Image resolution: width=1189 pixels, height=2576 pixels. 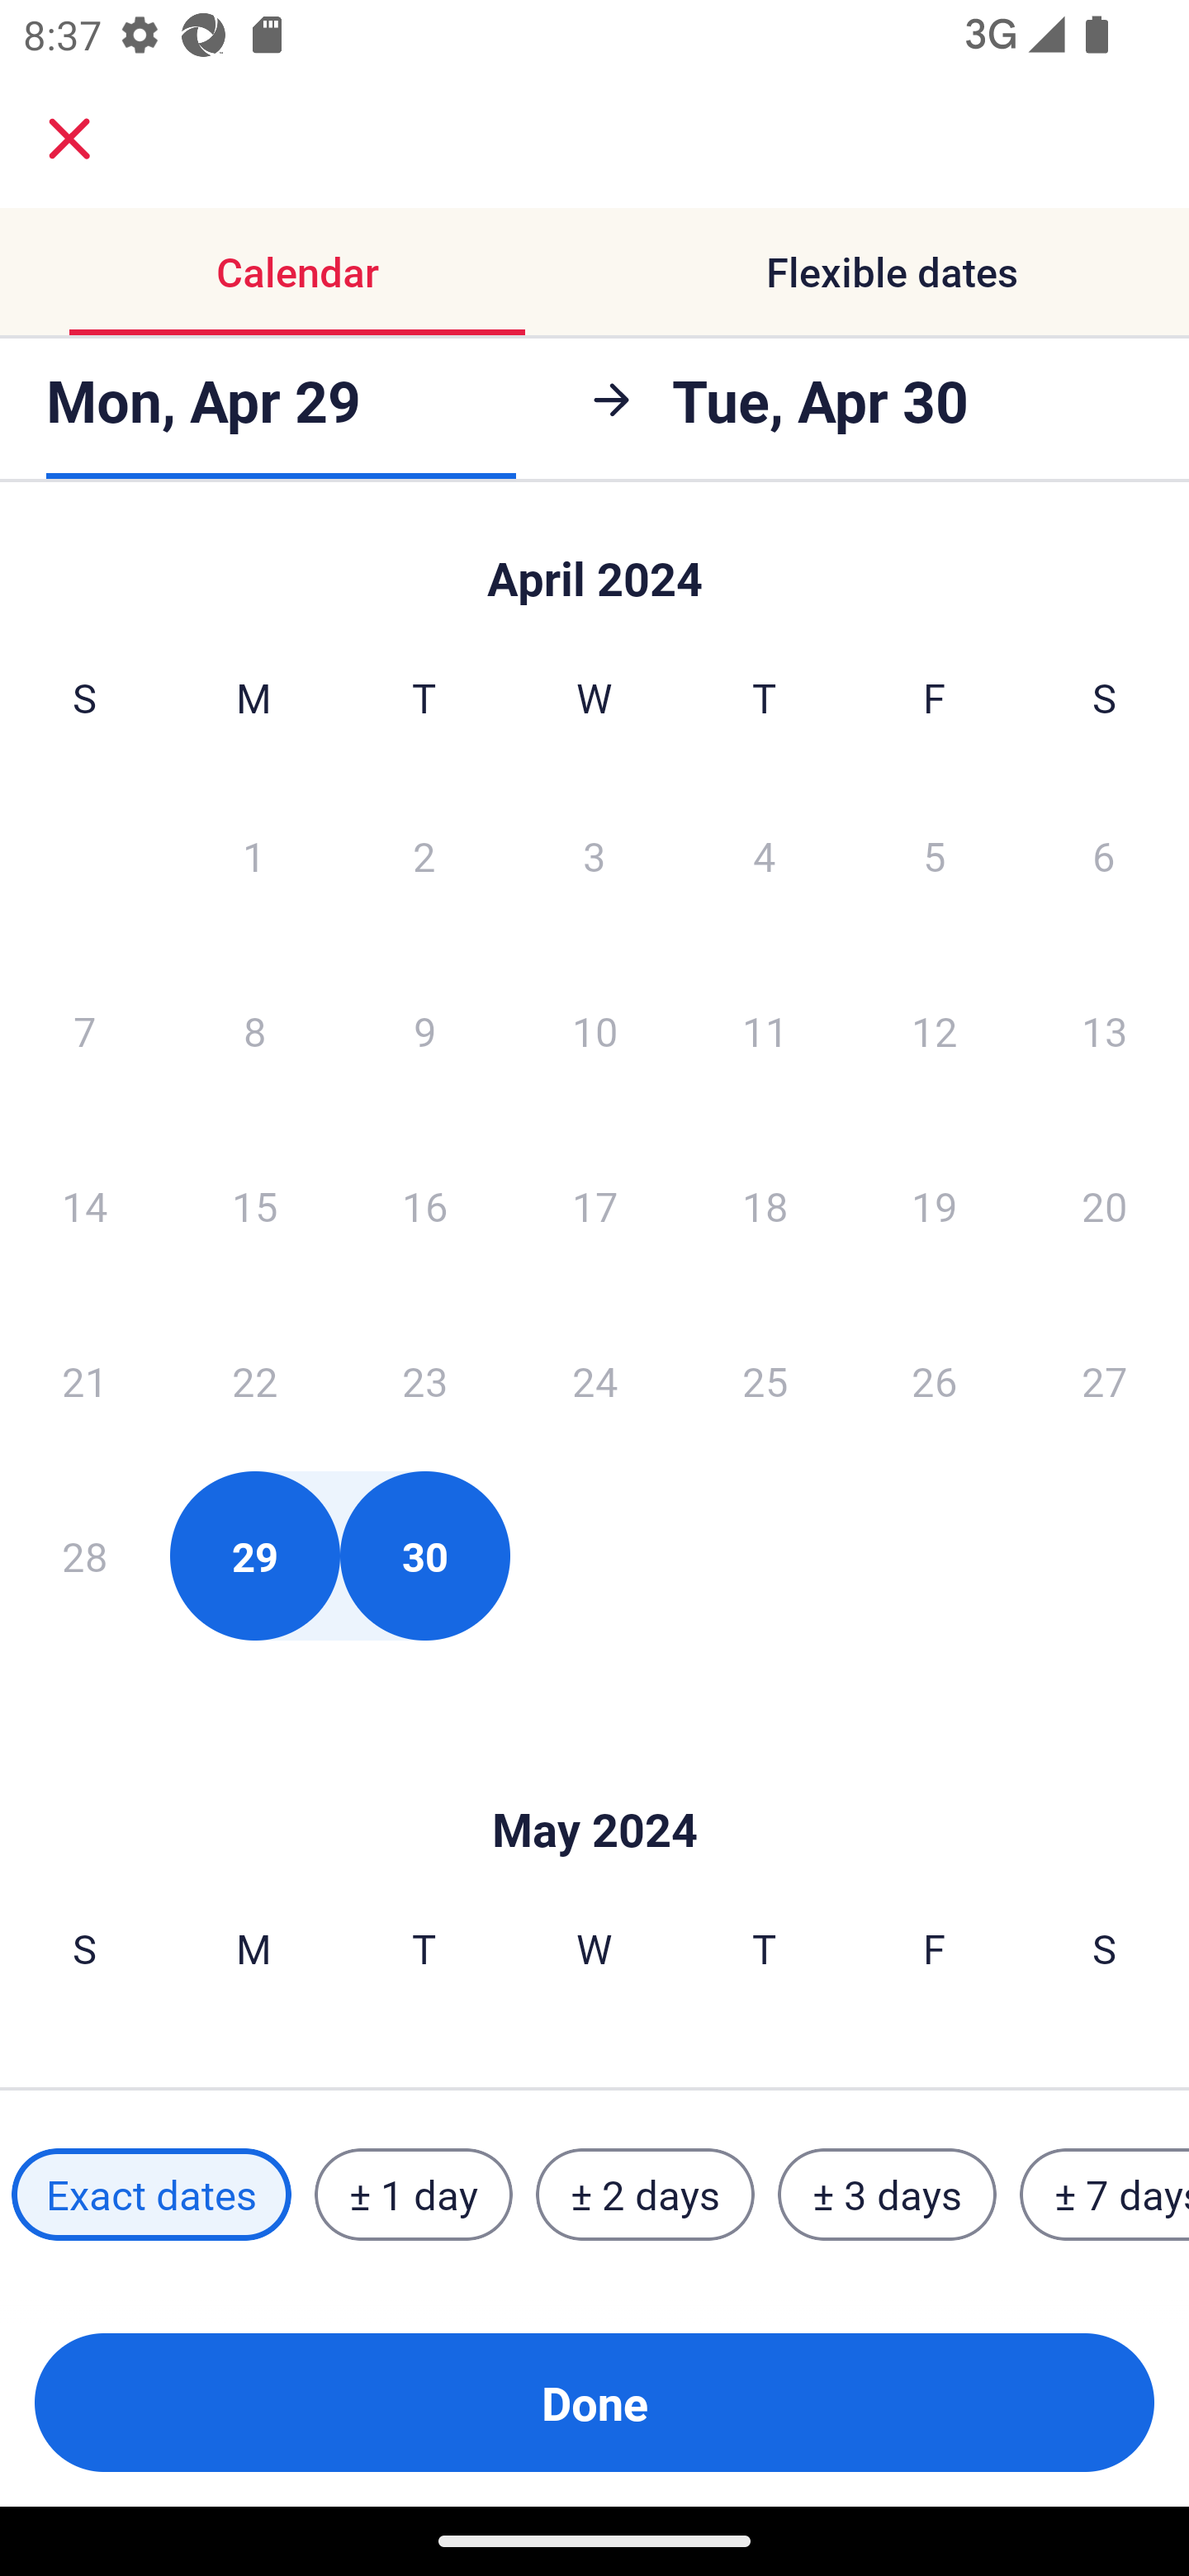 What do you see at coordinates (594, 855) in the screenshot?
I see `3 Wednesday, April 3, 2024` at bounding box center [594, 855].